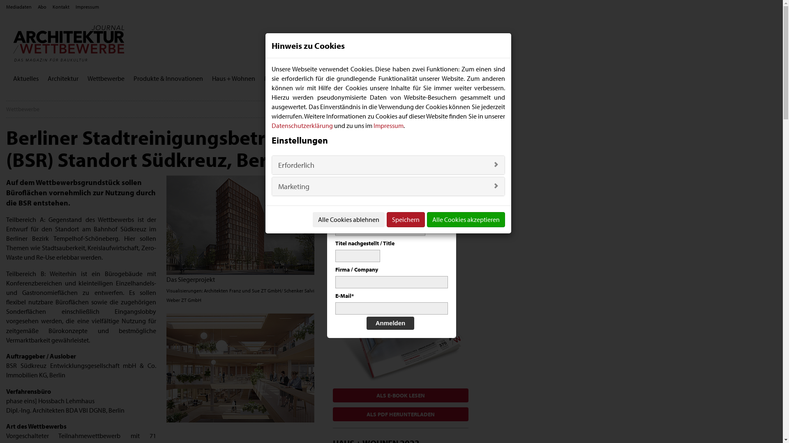  What do you see at coordinates (294, 186) in the screenshot?
I see `Marketing` at bounding box center [294, 186].